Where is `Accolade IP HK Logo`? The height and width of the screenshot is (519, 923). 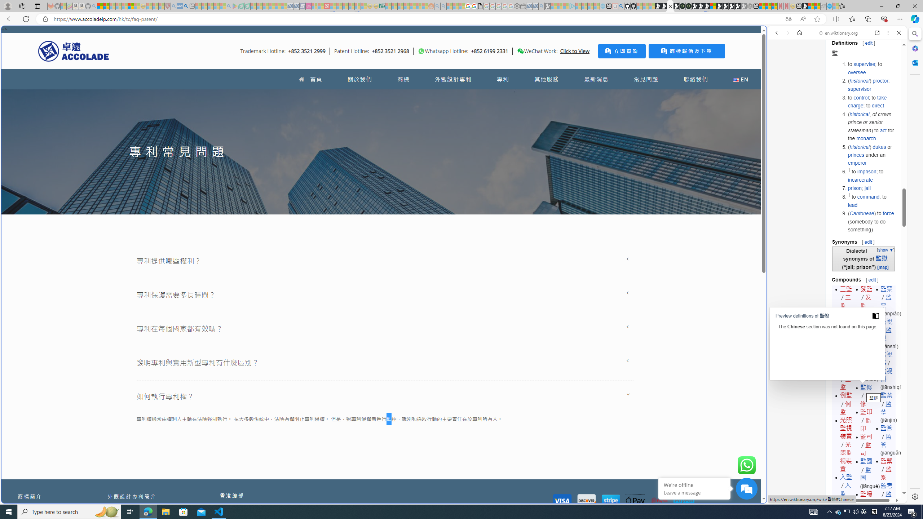
Accolade IP HK Logo is located at coordinates (74, 51).